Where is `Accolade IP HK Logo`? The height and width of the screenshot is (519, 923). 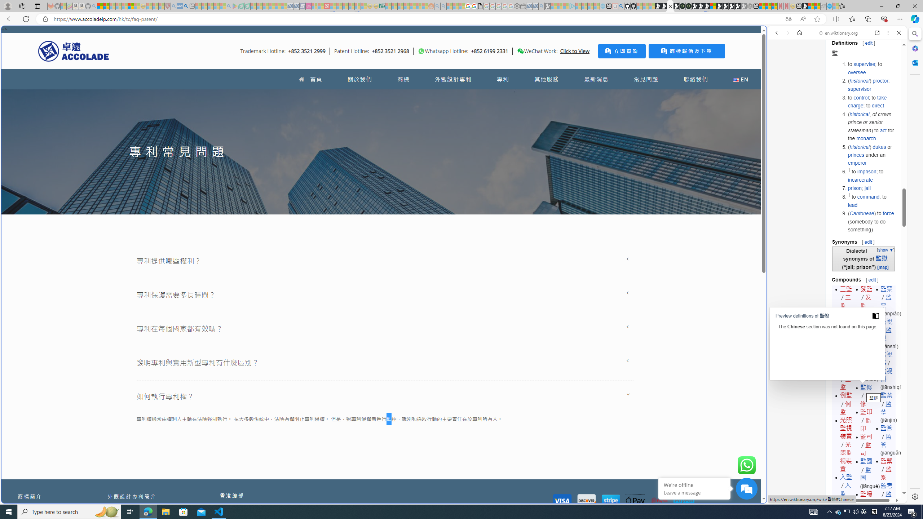
Accolade IP HK Logo is located at coordinates (74, 51).